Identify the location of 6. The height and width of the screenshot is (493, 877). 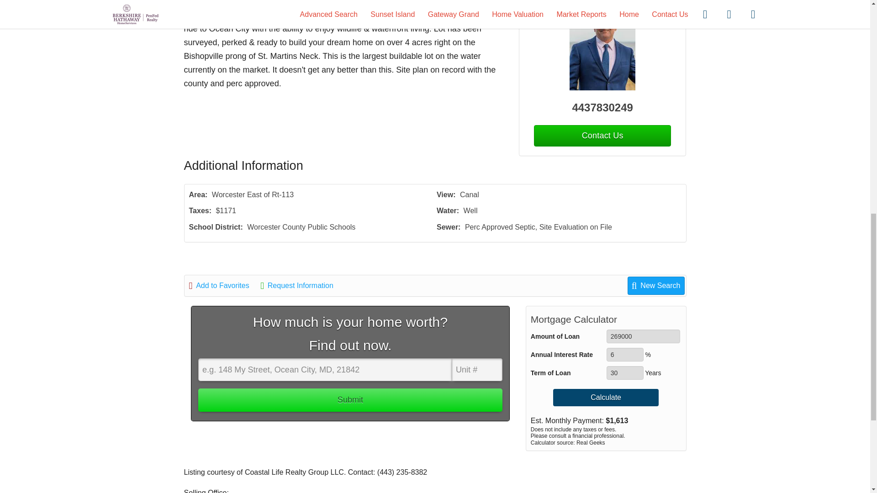
(625, 354).